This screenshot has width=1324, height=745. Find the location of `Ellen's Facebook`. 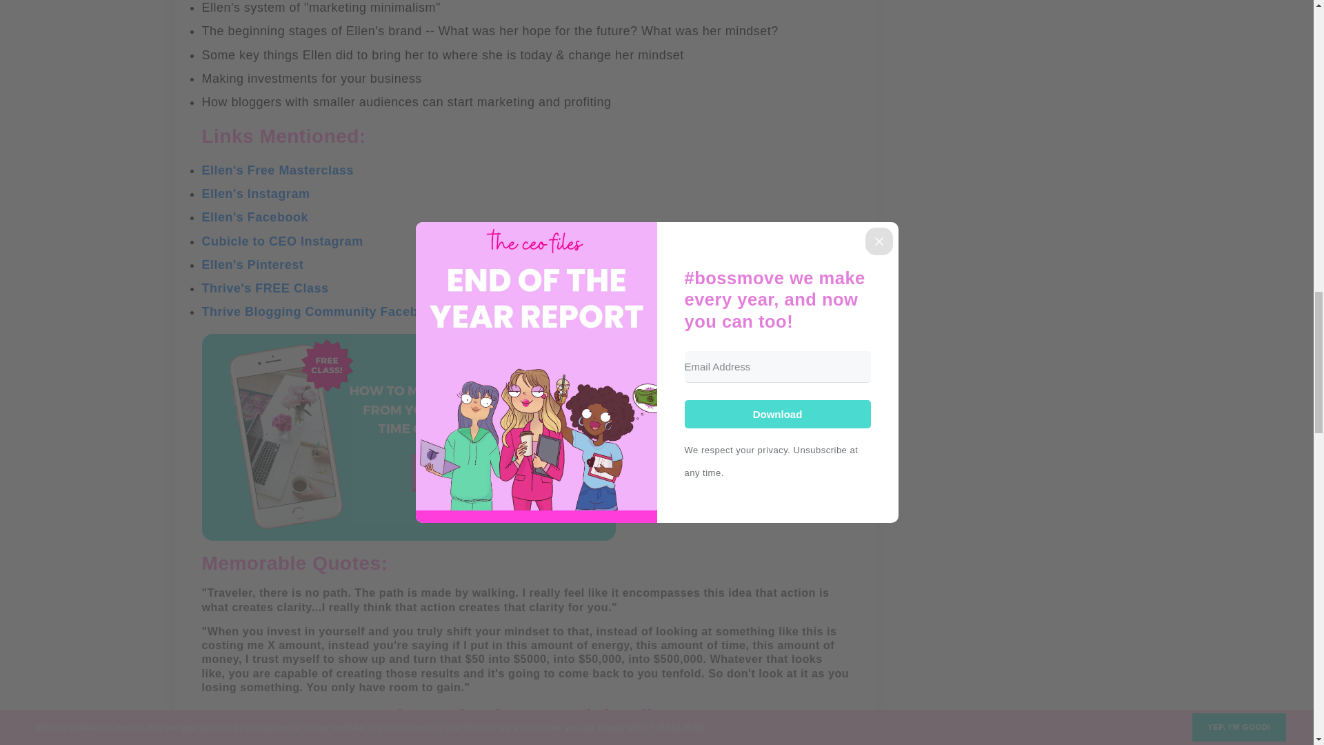

Ellen's Facebook is located at coordinates (254, 217).